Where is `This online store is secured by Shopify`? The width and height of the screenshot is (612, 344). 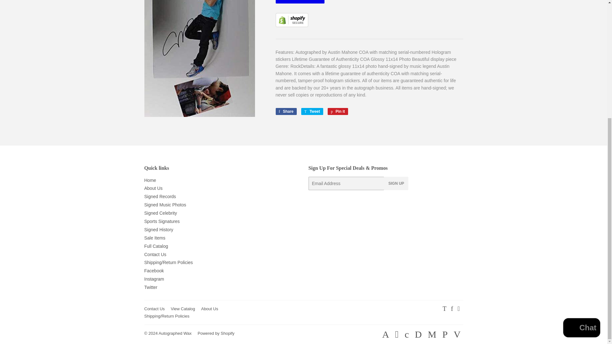
This online store is secured by Shopify is located at coordinates (160, 197).